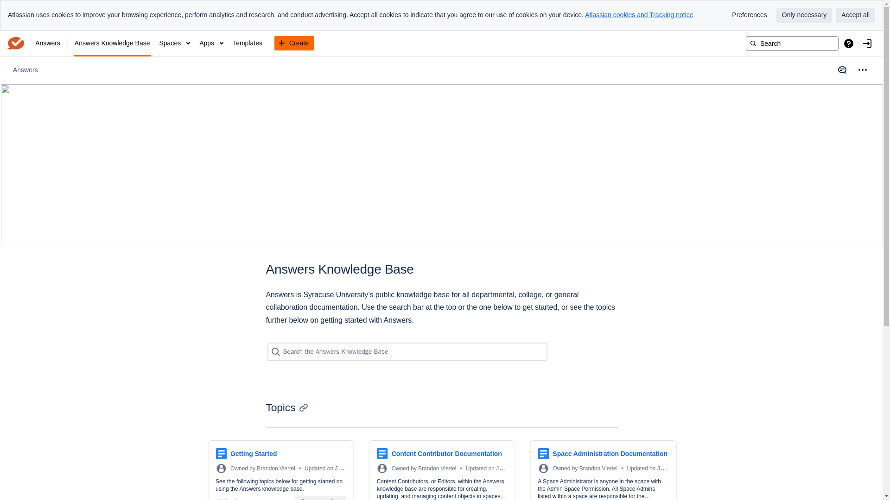 Image resolution: width=890 pixels, height=500 pixels. I want to click on Only necessary, so click(804, 15).